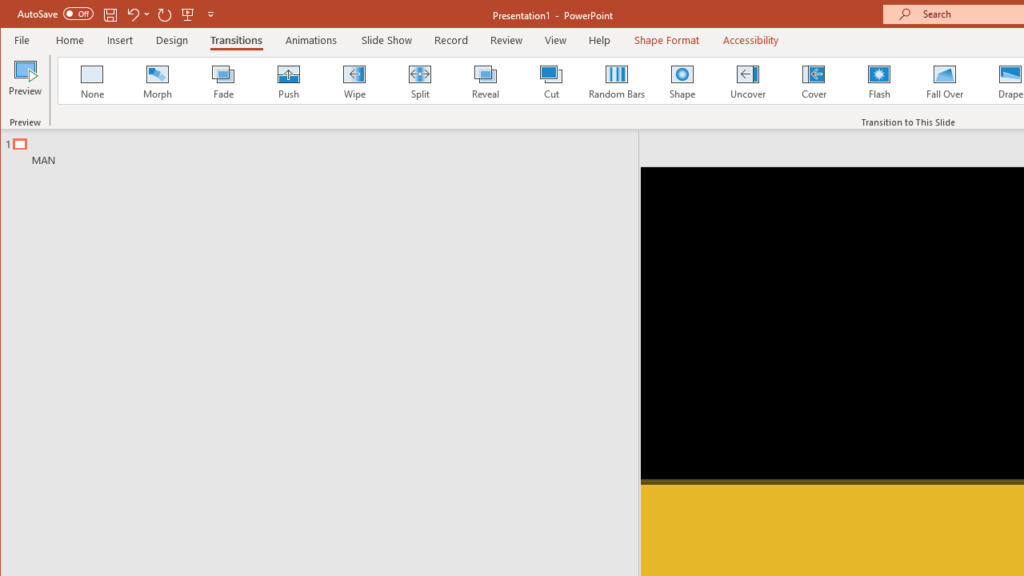 The width and height of the screenshot is (1024, 576). What do you see at coordinates (288, 80) in the screenshot?
I see `Push` at bounding box center [288, 80].